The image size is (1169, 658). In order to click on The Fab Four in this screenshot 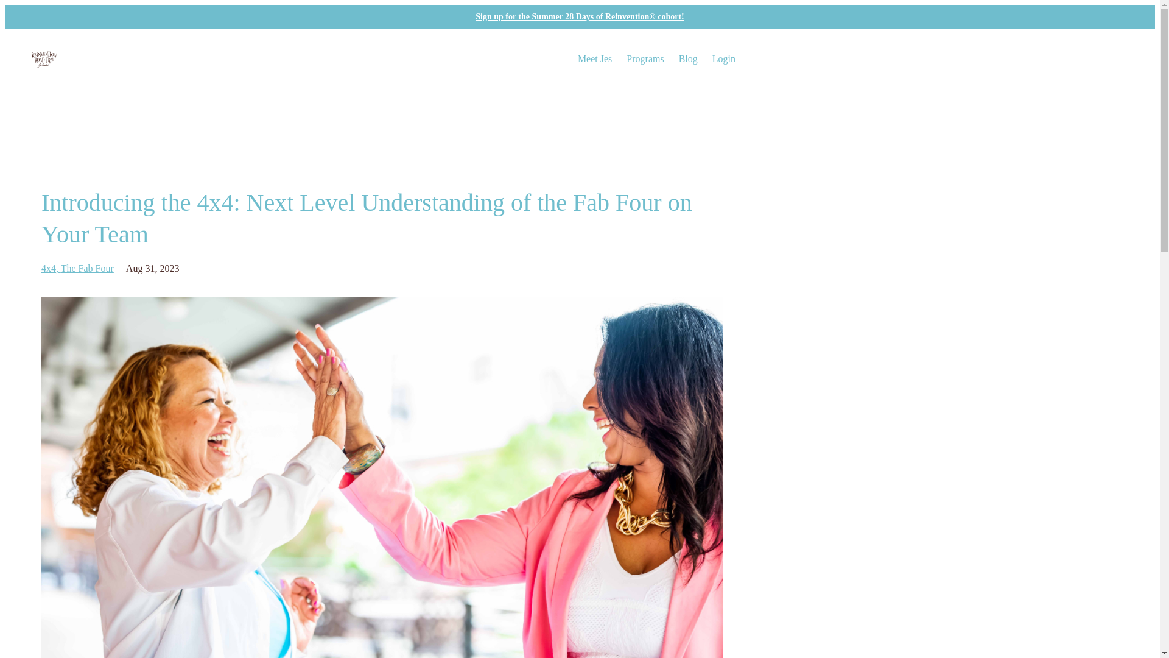, I will do `click(86, 268)`.